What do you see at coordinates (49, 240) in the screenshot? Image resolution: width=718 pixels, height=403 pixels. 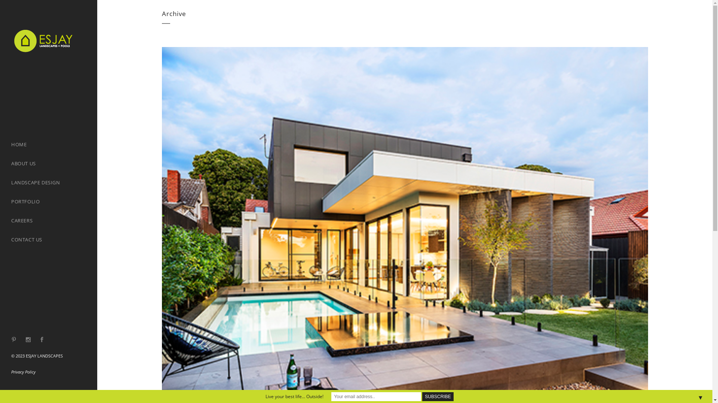 I see `CONTACT US` at bounding box center [49, 240].